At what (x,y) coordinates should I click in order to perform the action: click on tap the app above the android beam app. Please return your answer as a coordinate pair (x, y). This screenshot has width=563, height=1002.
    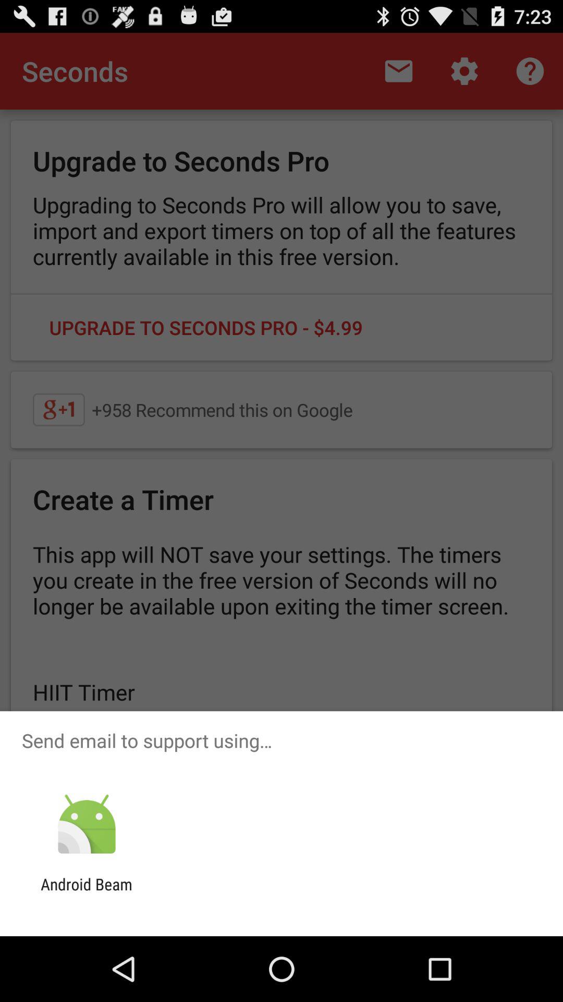
    Looking at the image, I should click on (87, 825).